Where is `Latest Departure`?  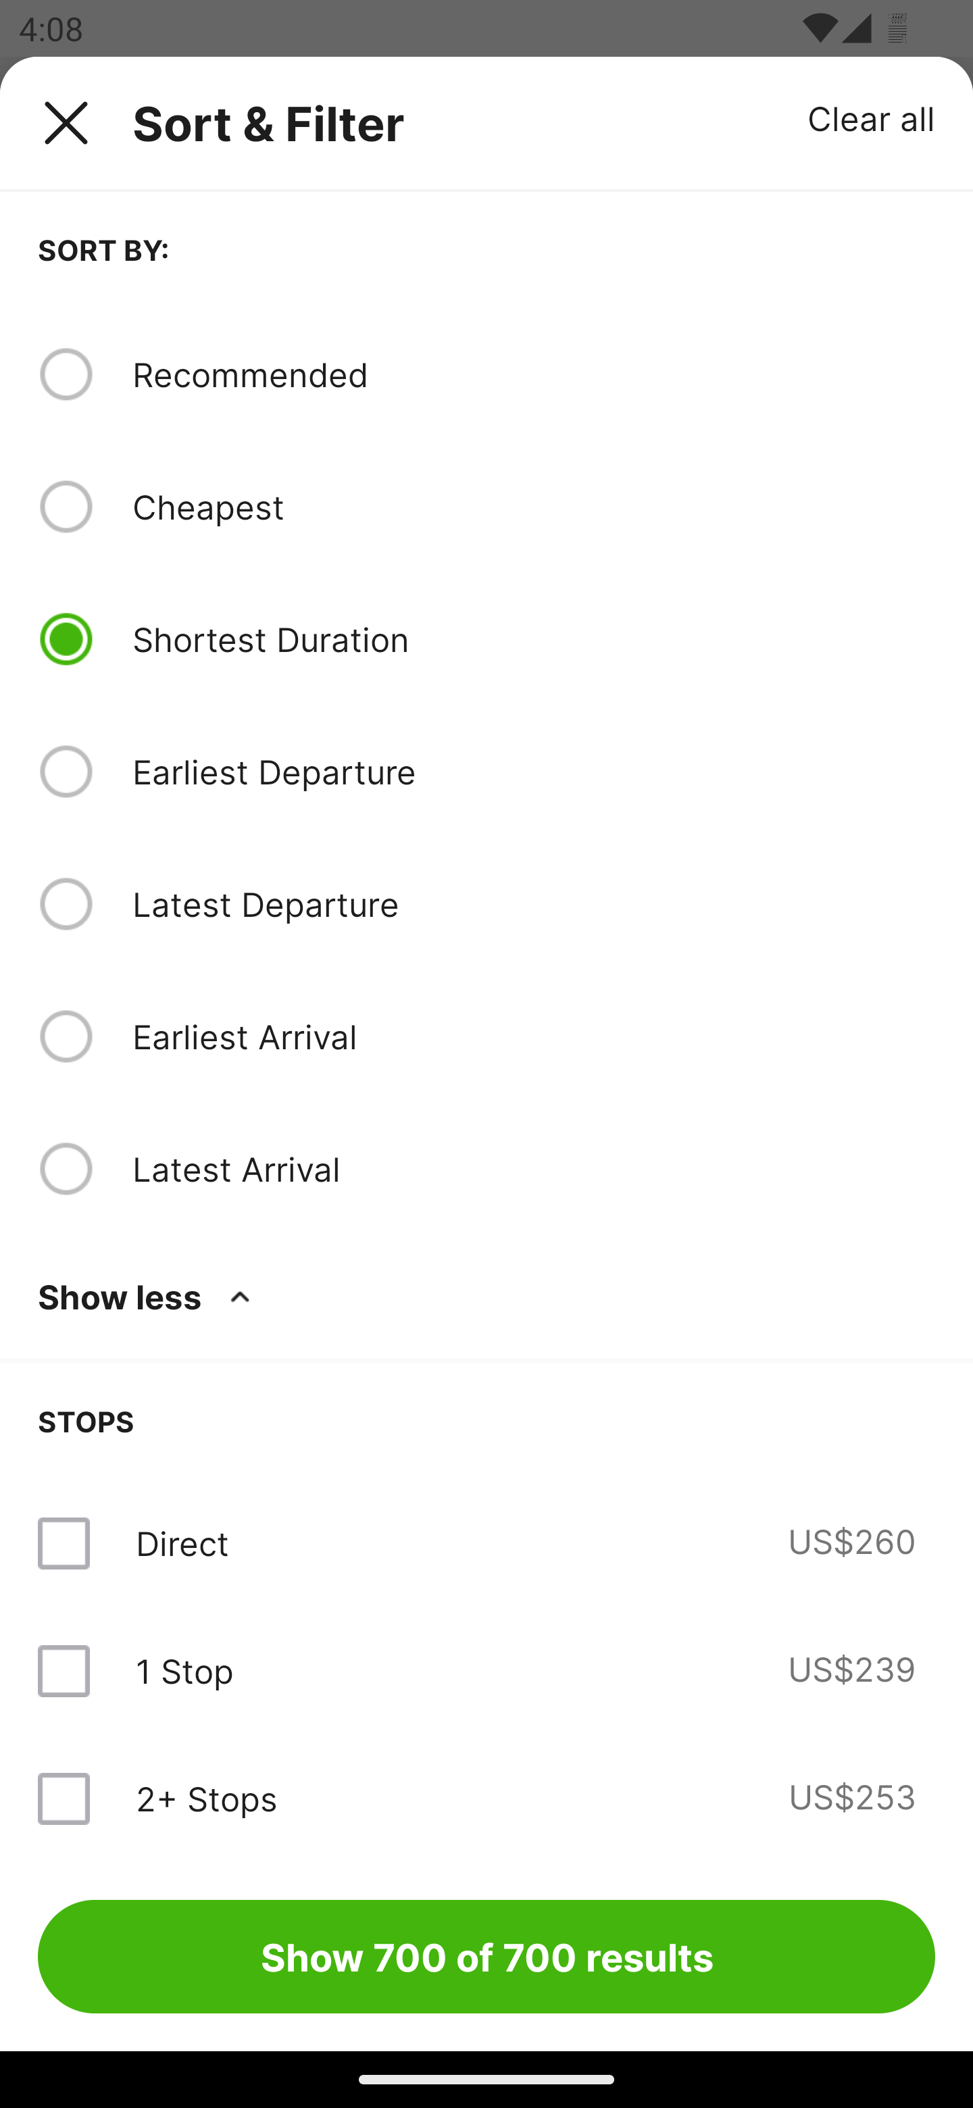
Latest Departure is located at coordinates (533, 904).